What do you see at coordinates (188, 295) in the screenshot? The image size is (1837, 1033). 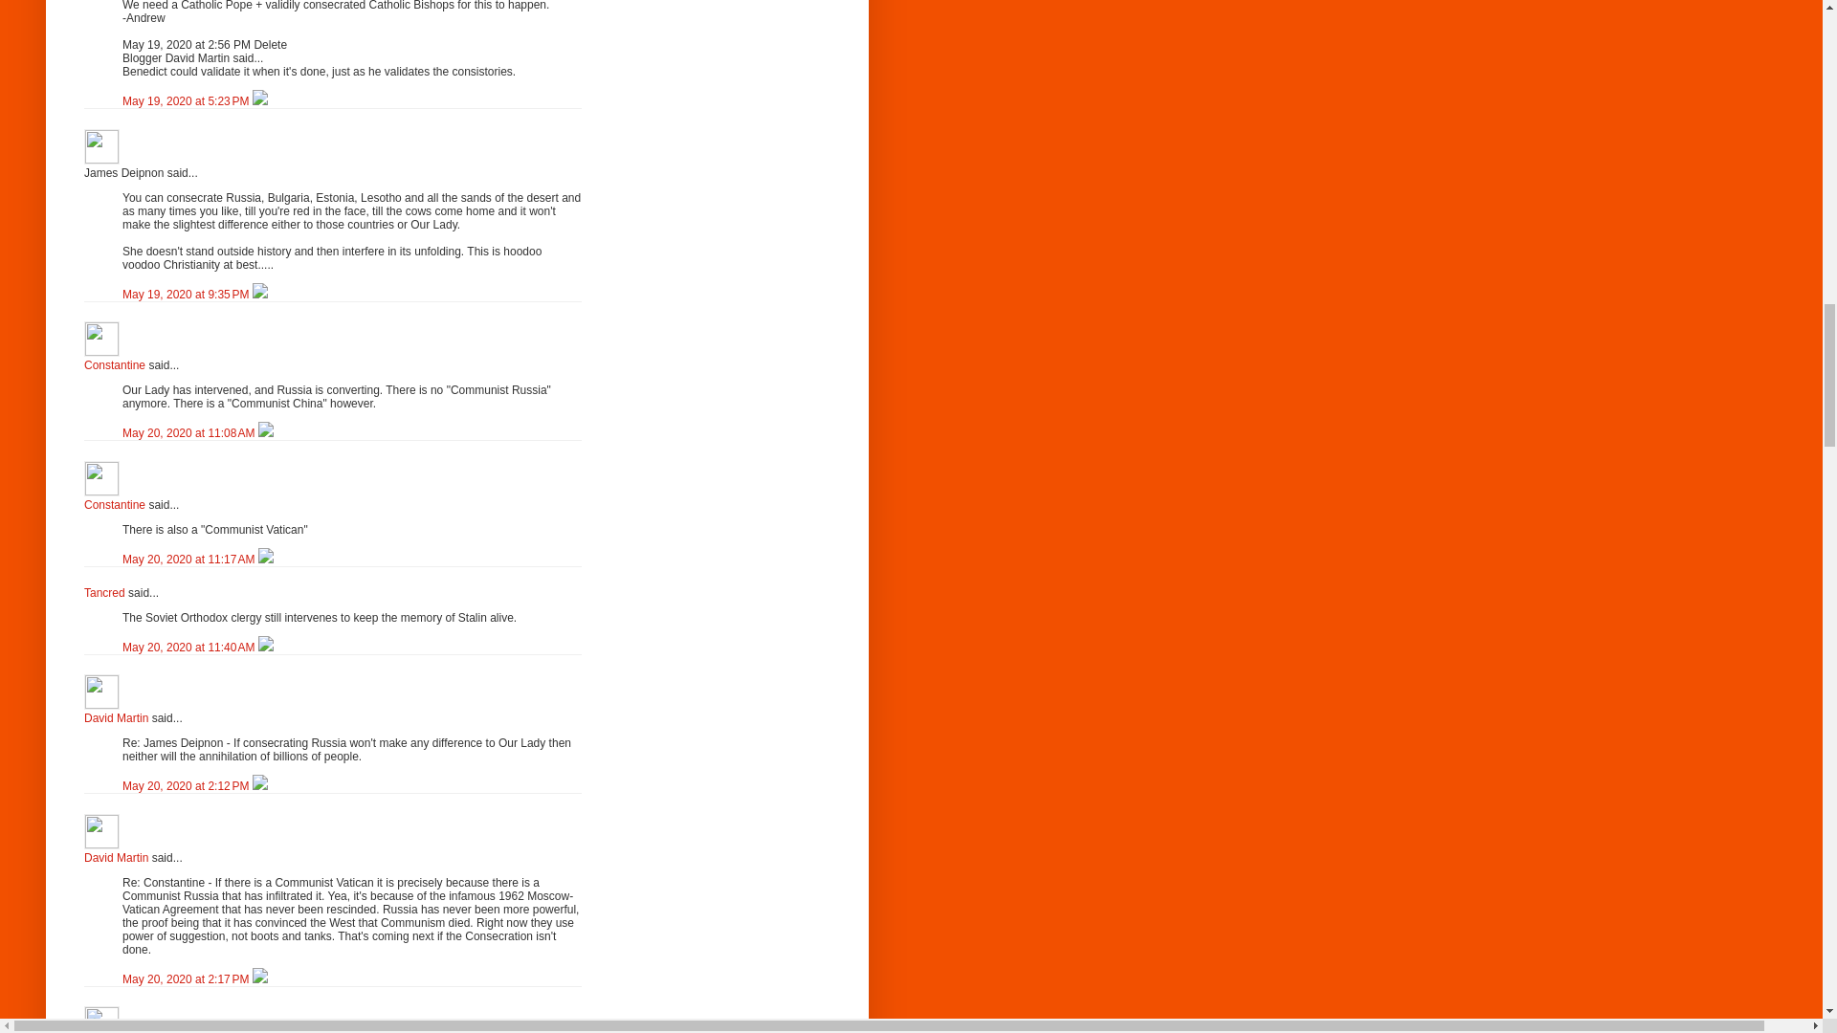 I see `comment permalink` at bounding box center [188, 295].